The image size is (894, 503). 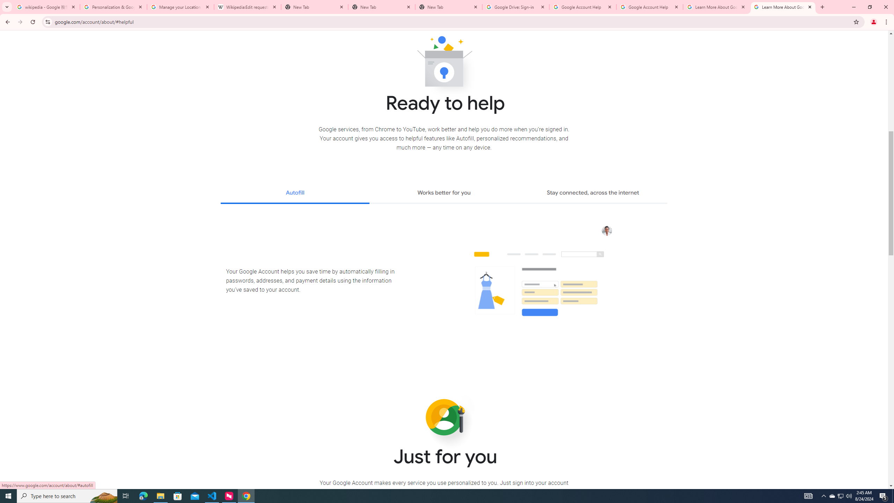 I want to click on Address and search bar, so click(x=452, y=22).